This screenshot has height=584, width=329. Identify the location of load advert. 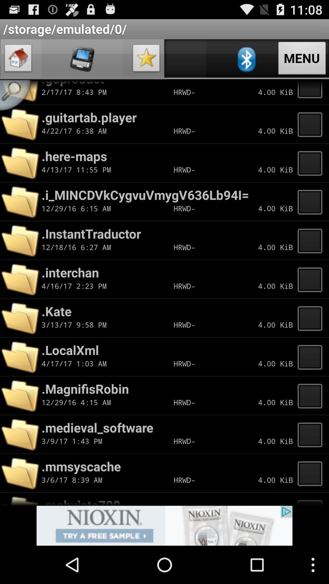
(164, 526).